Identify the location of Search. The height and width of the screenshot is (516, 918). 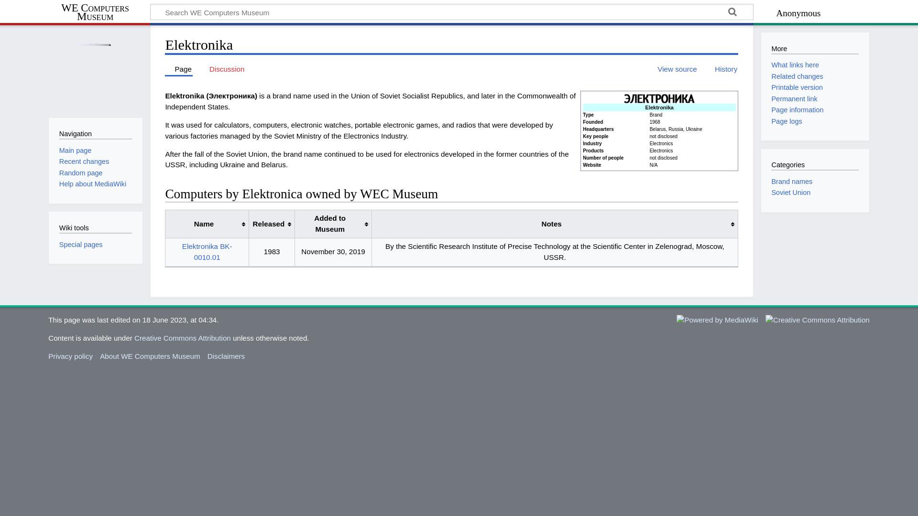
(732, 13).